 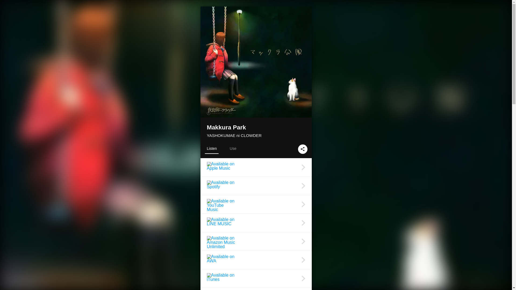 I want to click on Available on LINE MUSIC, so click(x=256, y=223).